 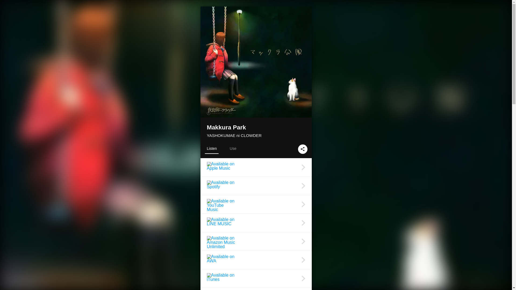 I want to click on Available on LINE MUSIC, so click(x=256, y=223).